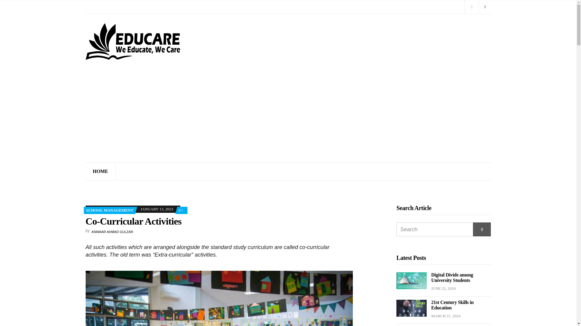 Image resolution: width=581 pixels, height=326 pixels. What do you see at coordinates (112, 232) in the screenshot?
I see `ANWAAR AHMAD GULZAR` at bounding box center [112, 232].